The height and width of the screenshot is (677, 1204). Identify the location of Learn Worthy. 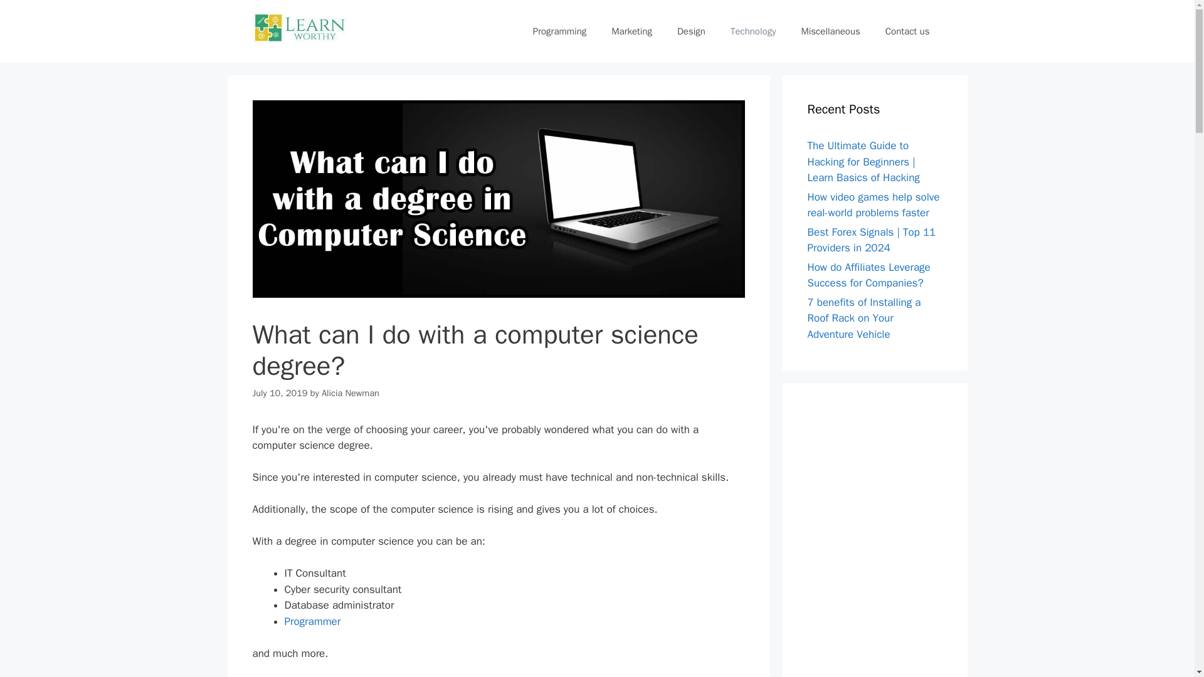
(298, 26).